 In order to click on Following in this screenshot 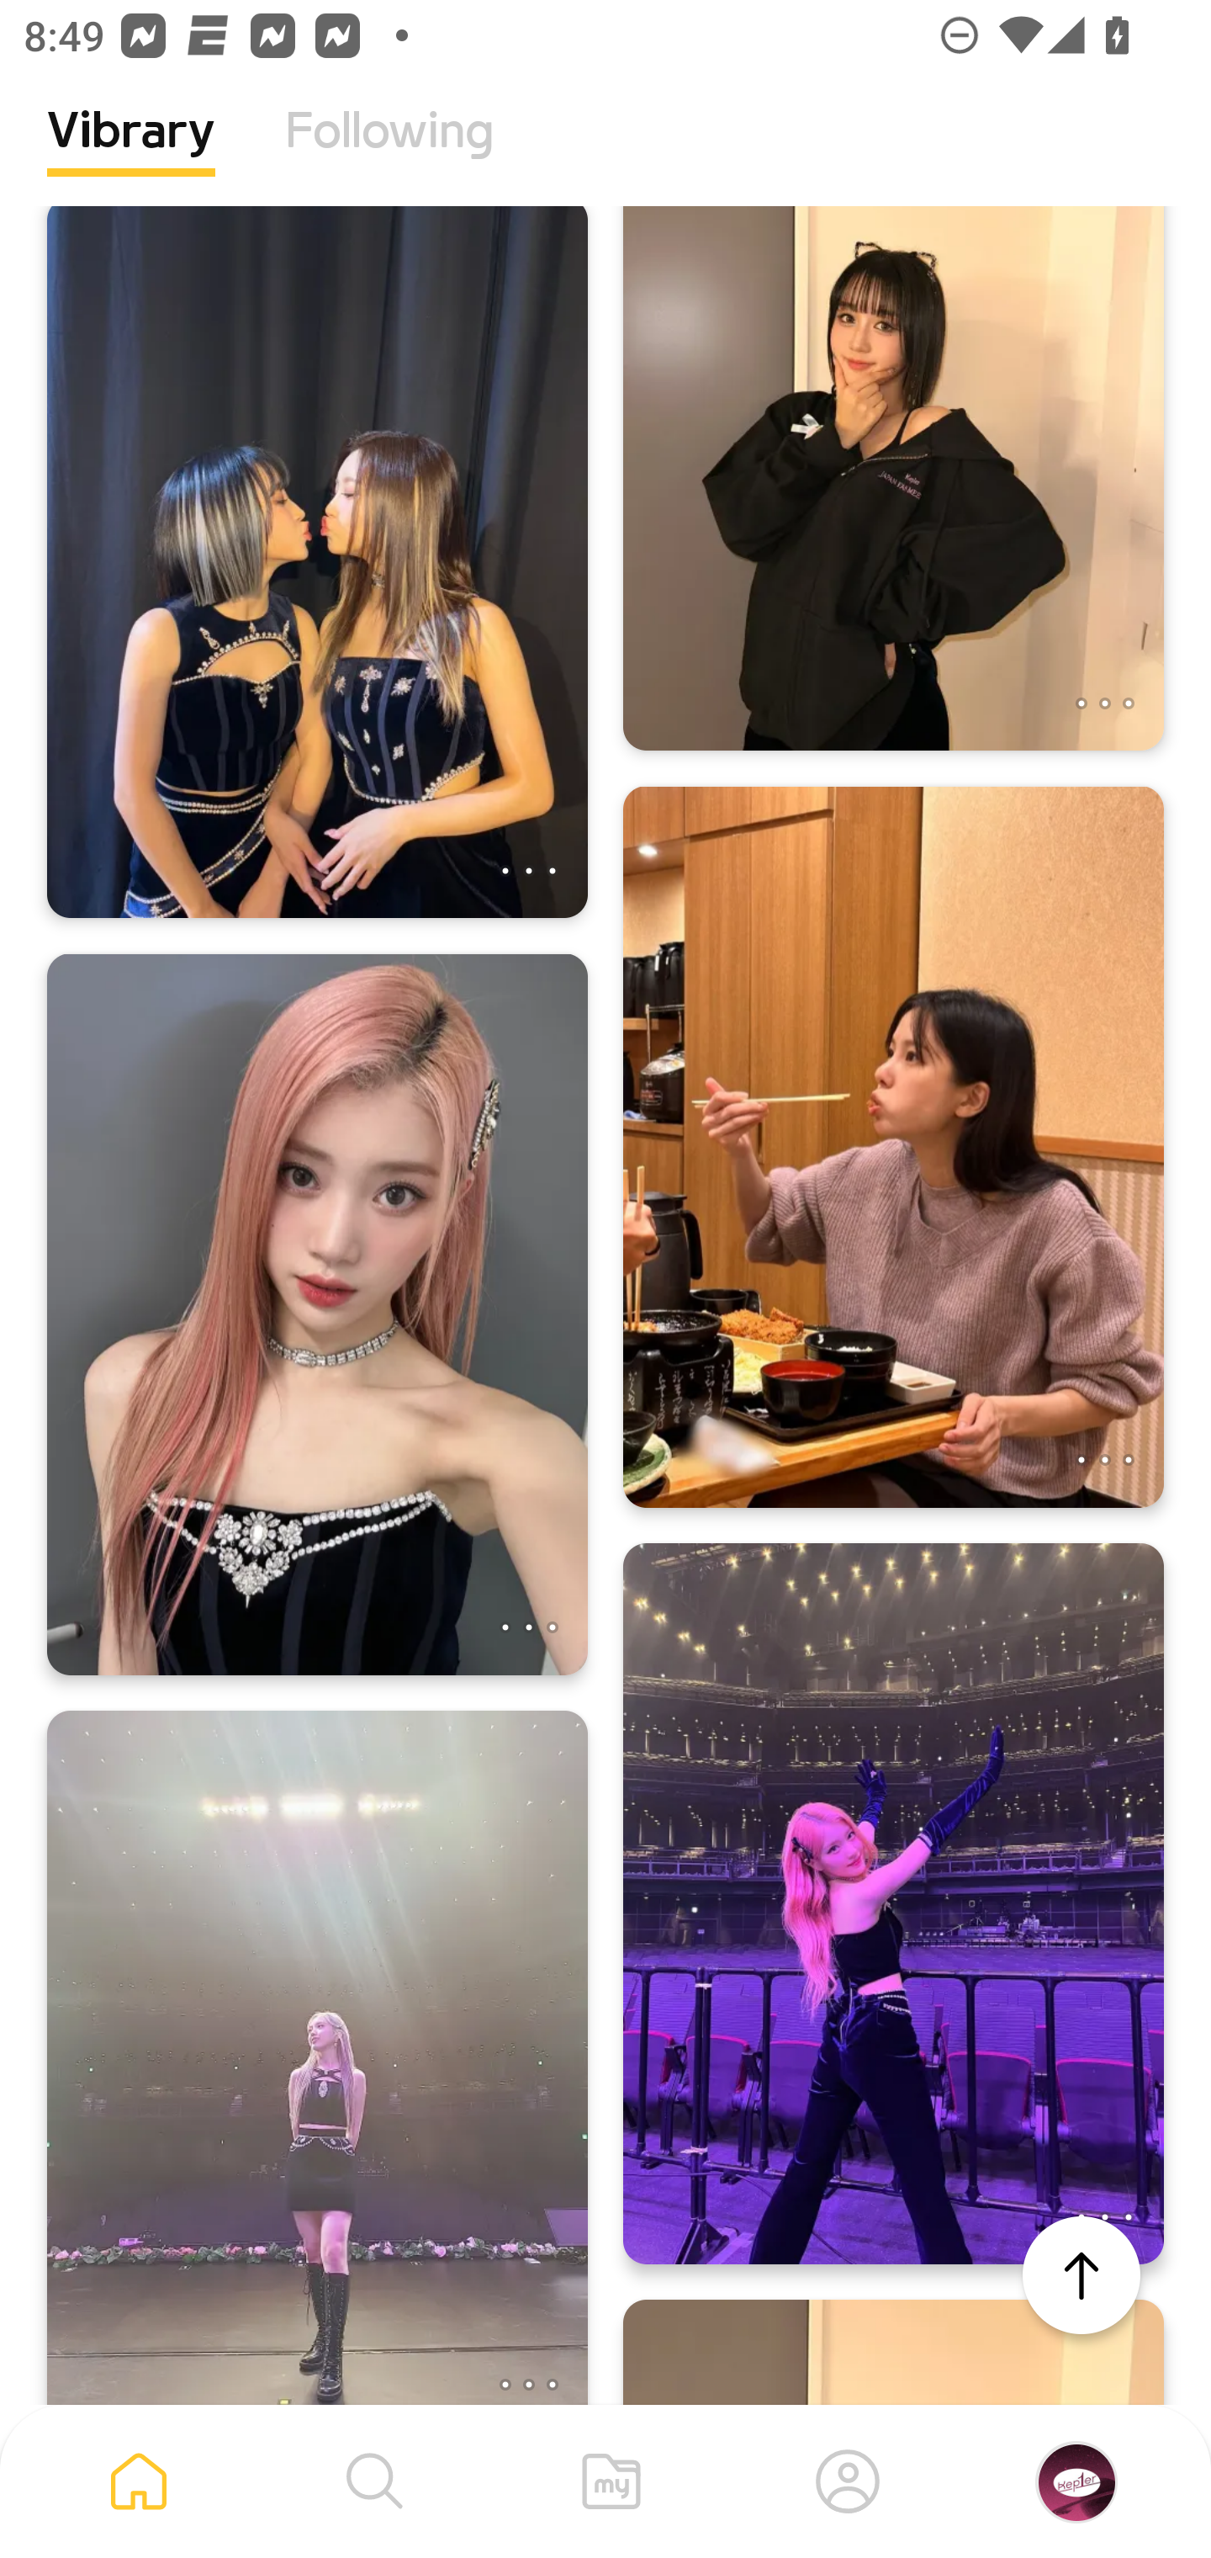, I will do `click(389, 156)`.